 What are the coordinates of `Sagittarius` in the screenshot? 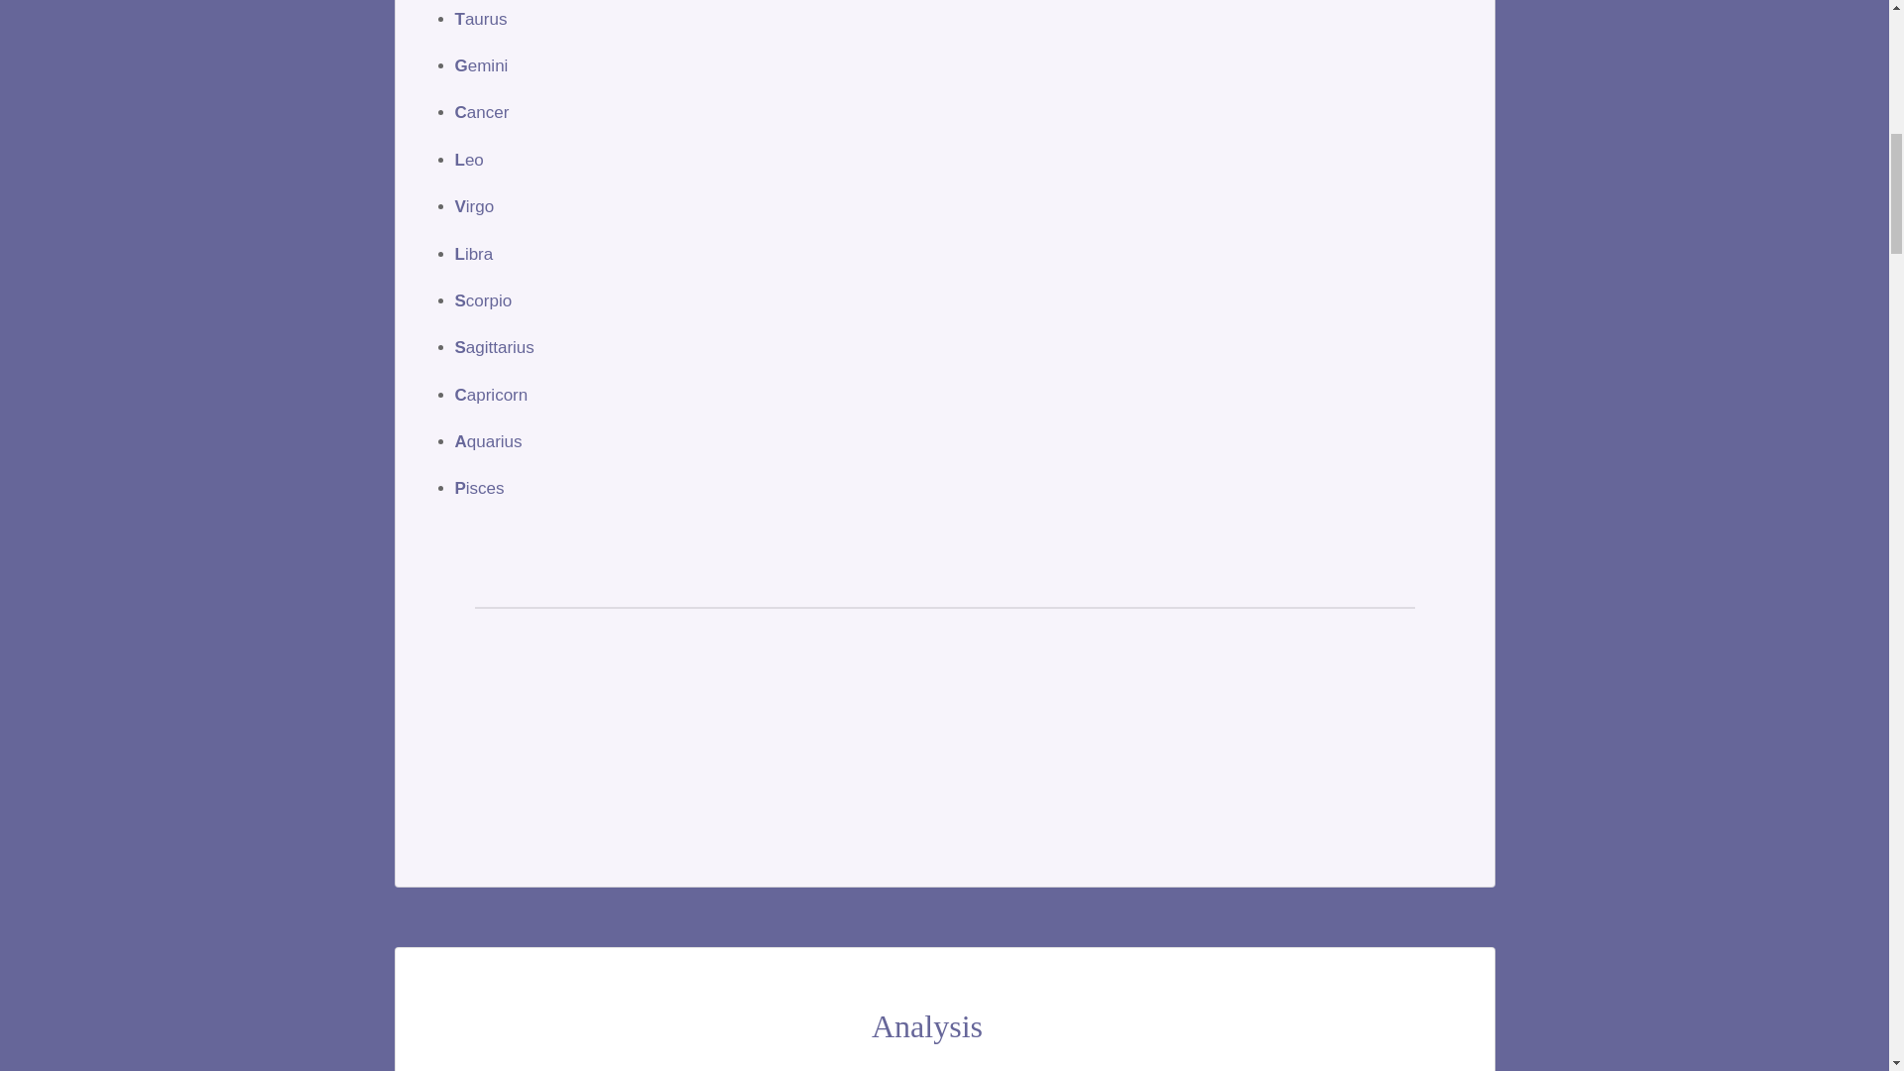 It's located at (494, 347).